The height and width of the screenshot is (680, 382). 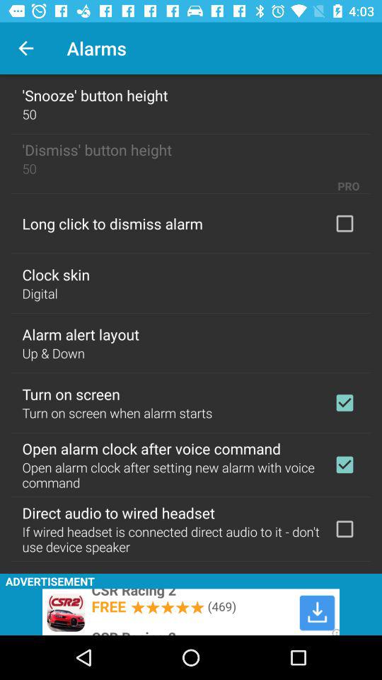 I want to click on advertisement, so click(x=191, y=612).